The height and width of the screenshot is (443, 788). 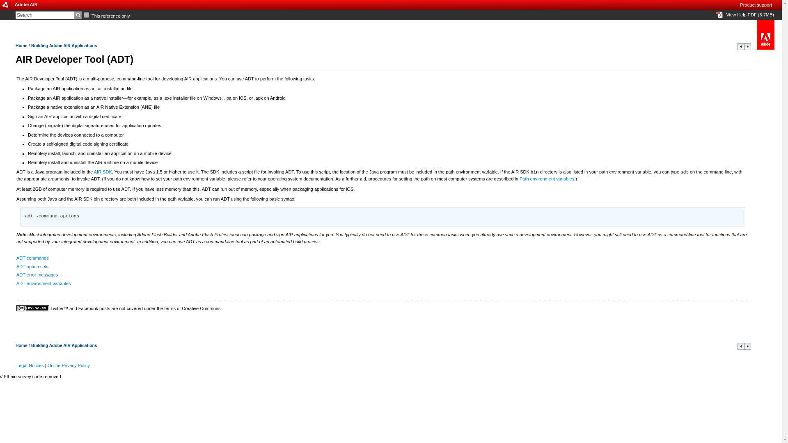 I want to click on ADT option sets, so click(x=32, y=266).